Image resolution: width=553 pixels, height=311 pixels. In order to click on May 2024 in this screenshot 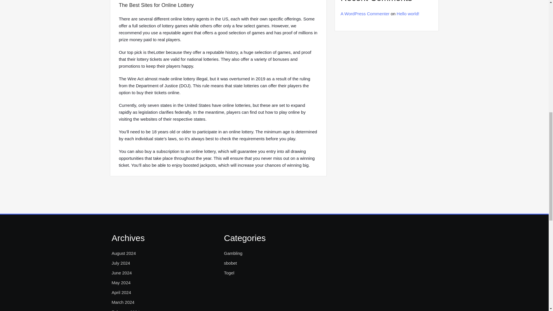, I will do `click(121, 282)`.